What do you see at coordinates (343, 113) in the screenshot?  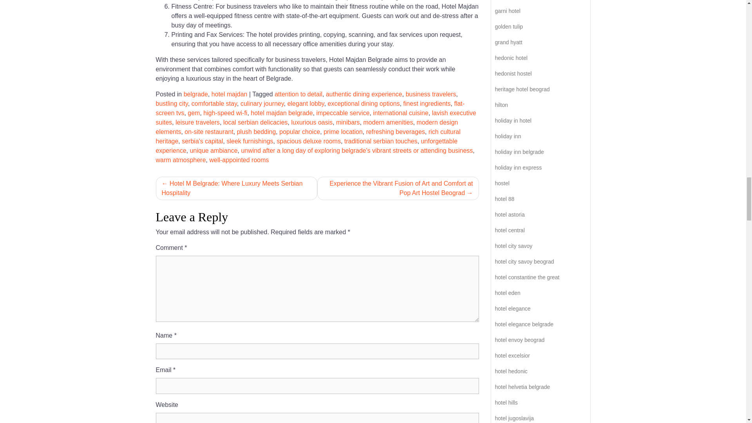 I see `impeccable service` at bounding box center [343, 113].